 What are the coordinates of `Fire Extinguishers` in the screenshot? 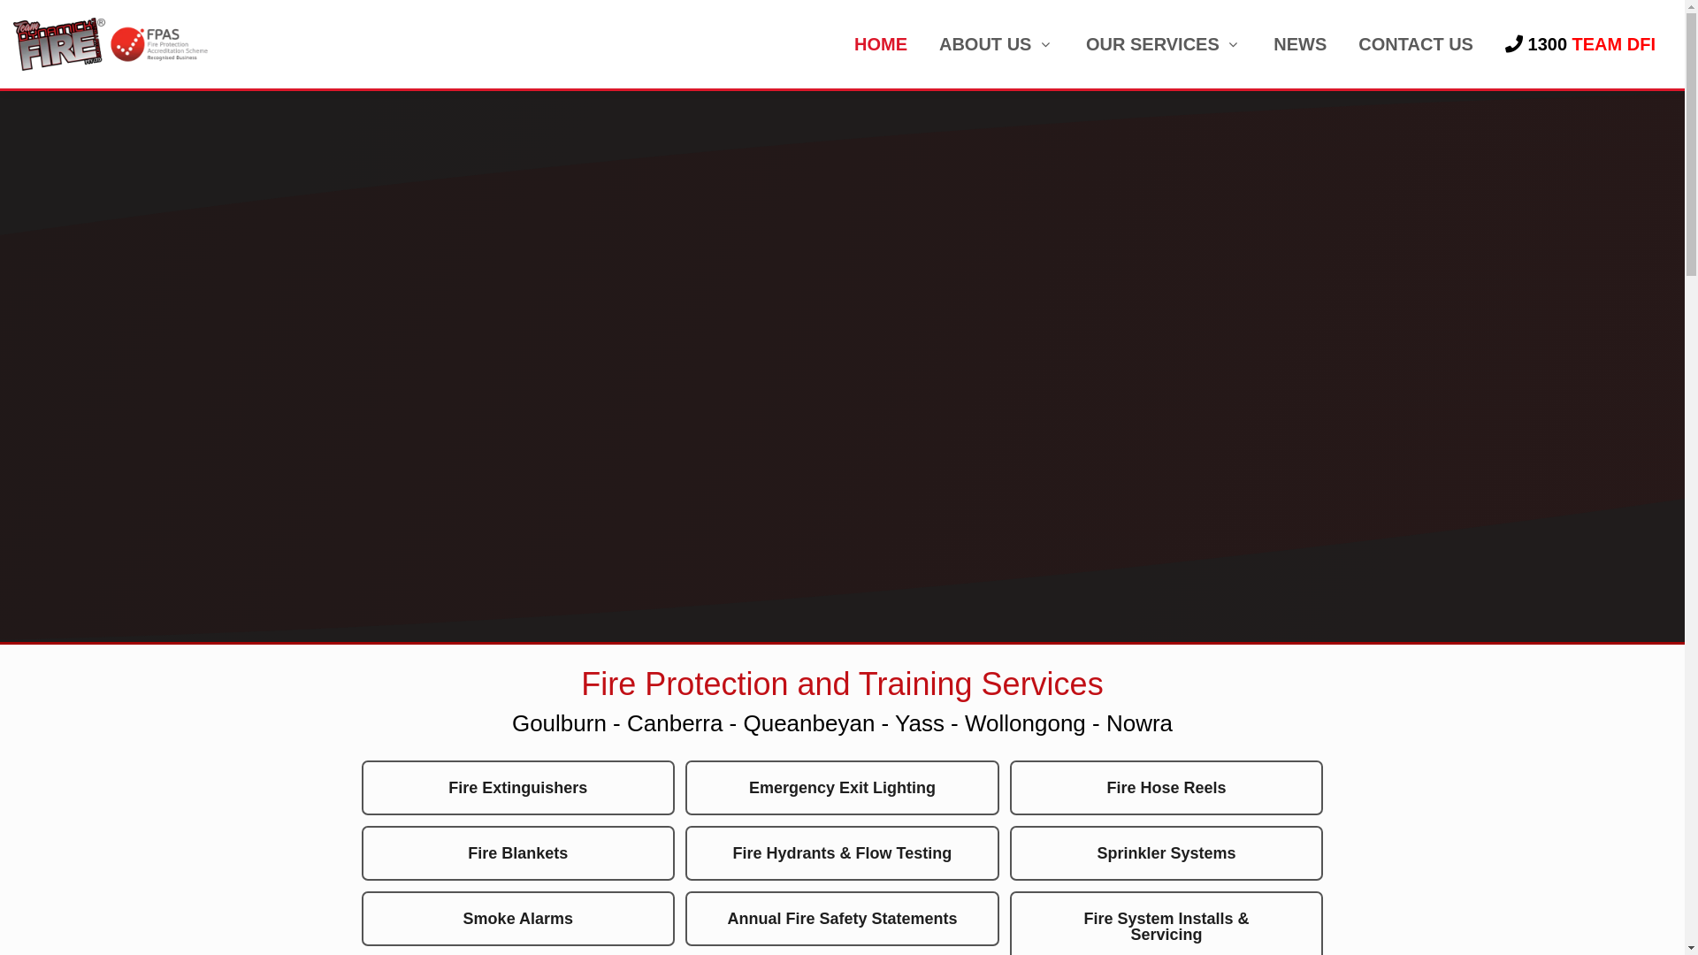 It's located at (518, 788).